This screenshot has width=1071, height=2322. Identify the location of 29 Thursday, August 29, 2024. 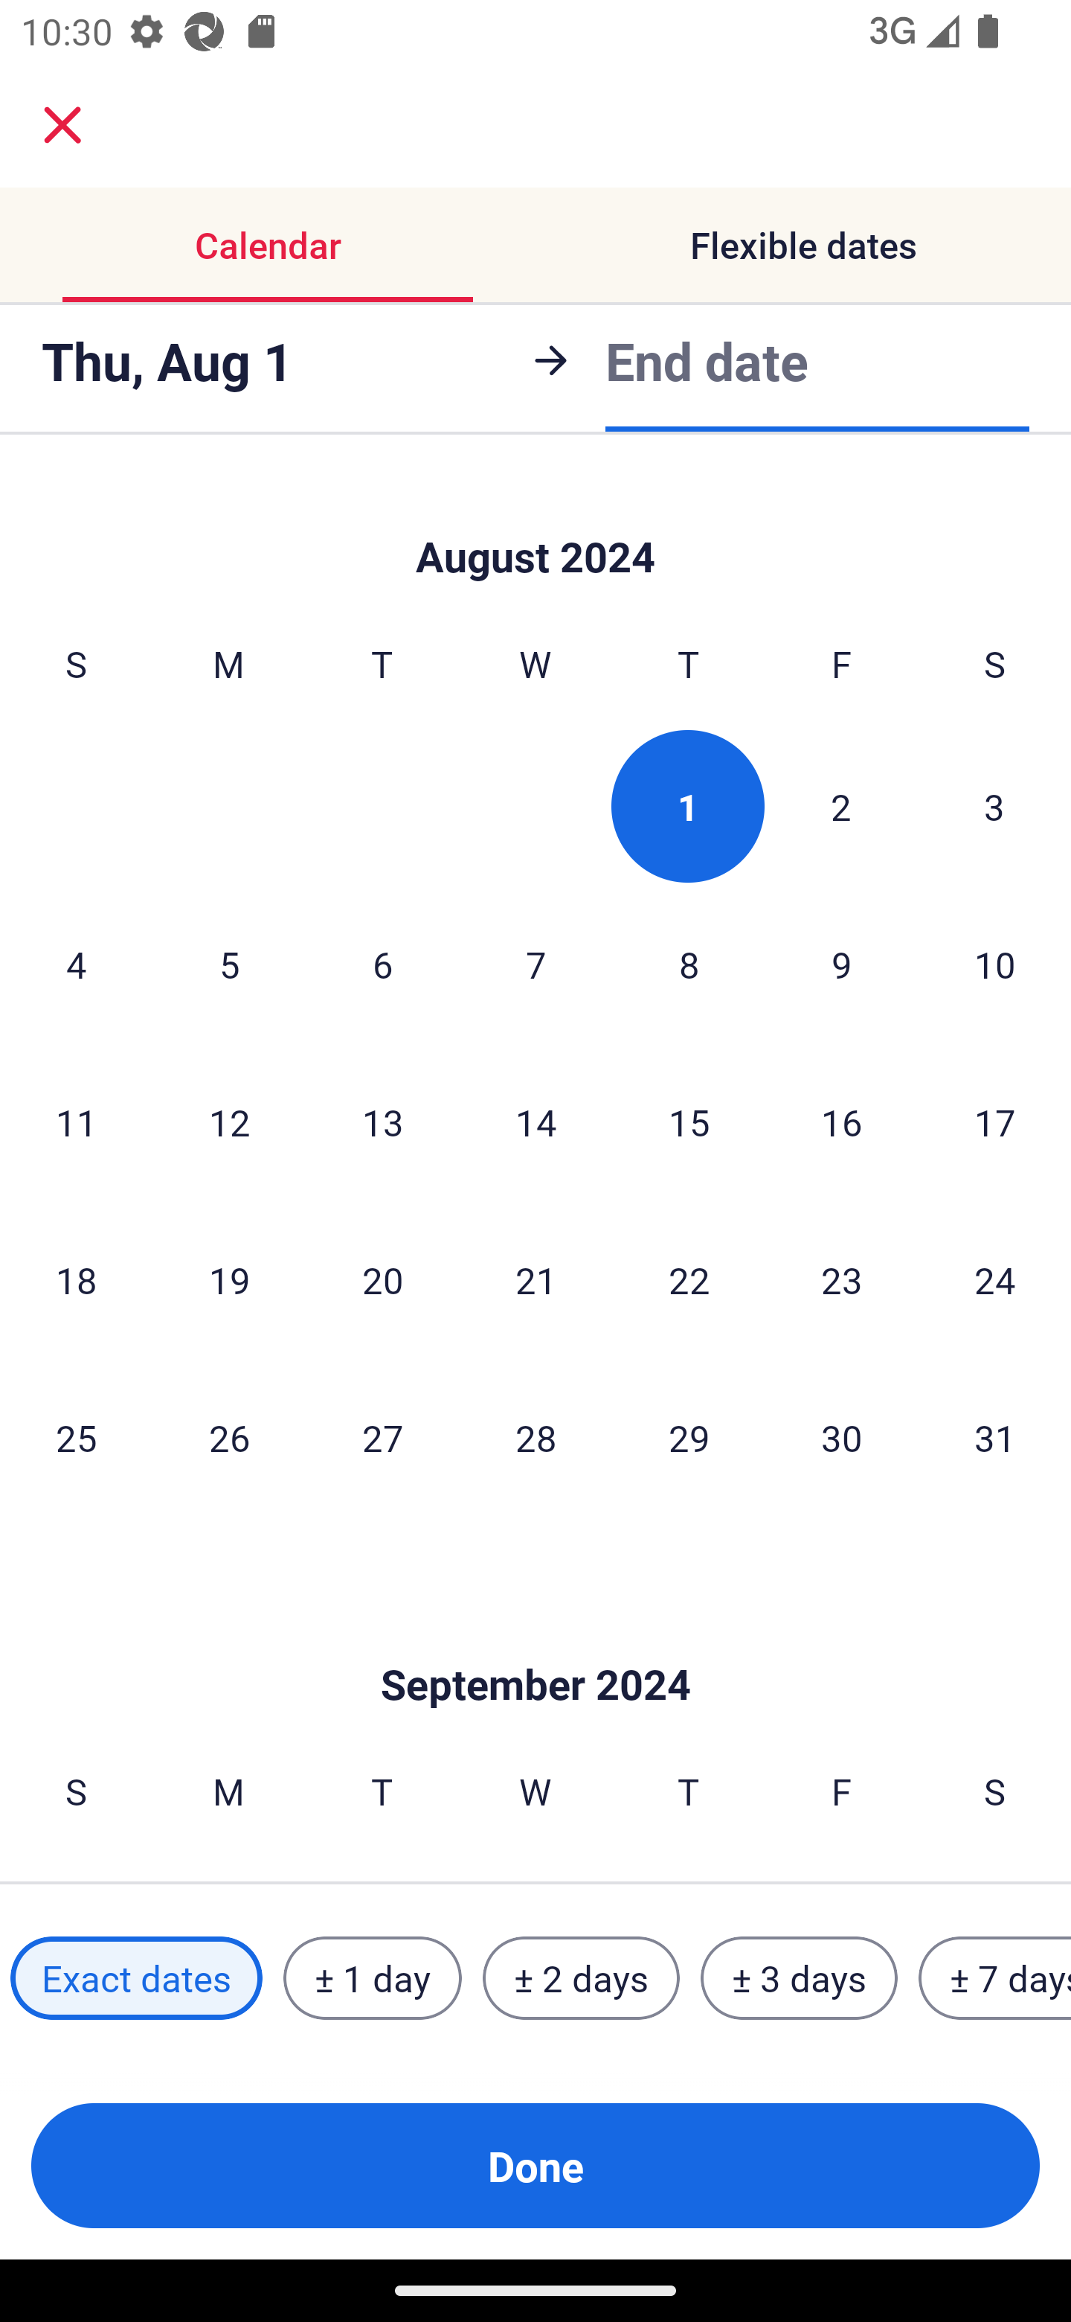
(689, 1437).